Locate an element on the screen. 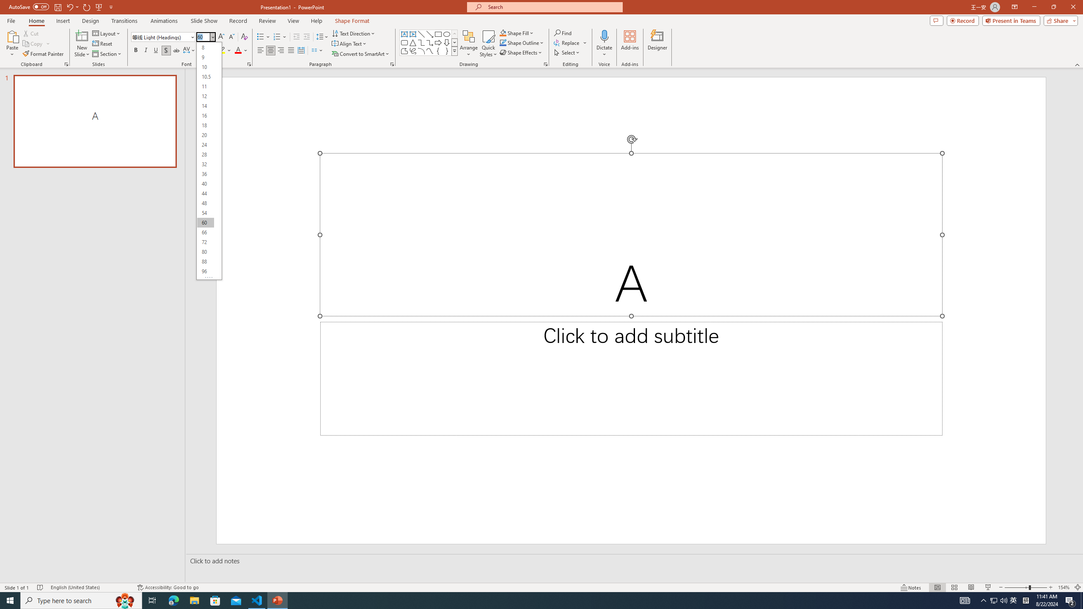  16 is located at coordinates (206, 116).